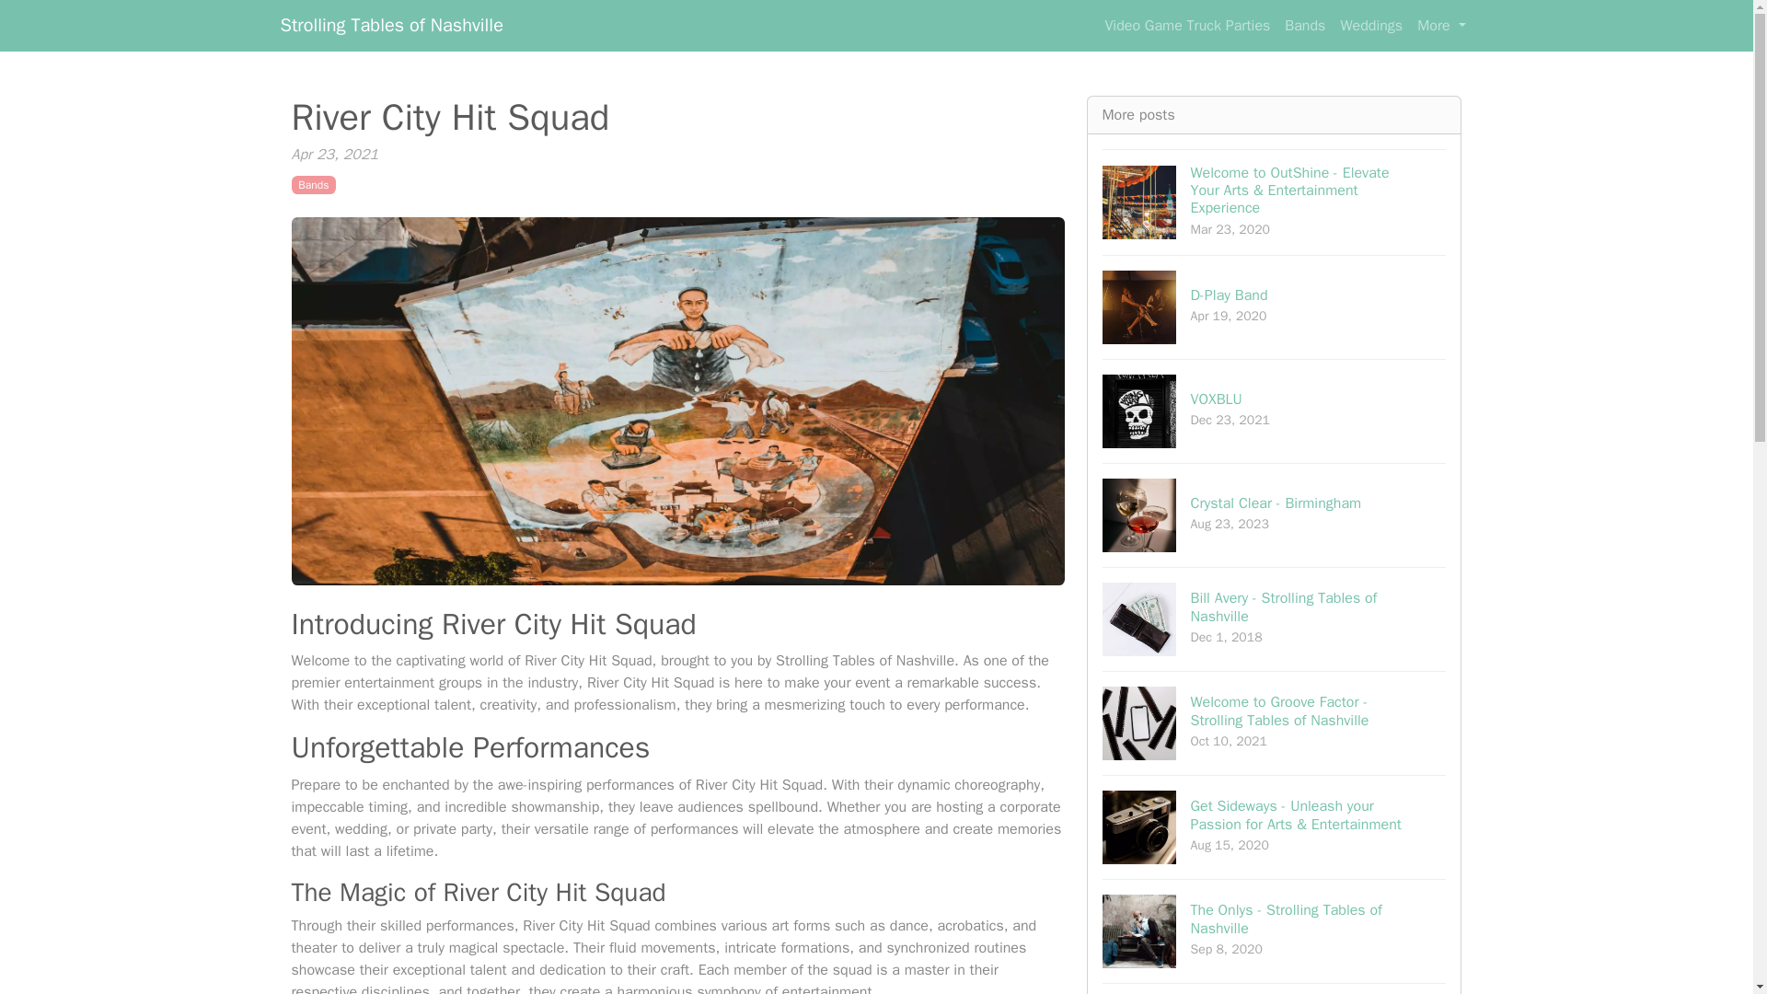  What do you see at coordinates (1441, 25) in the screenshot?
I see `Weddings` at bounding box center [1441, 25].